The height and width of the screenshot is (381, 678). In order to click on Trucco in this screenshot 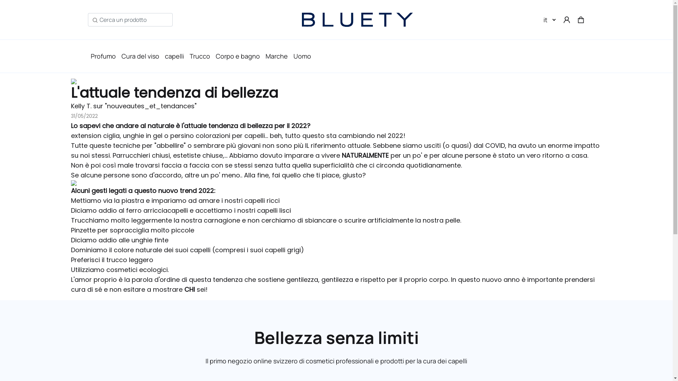, I will do `click(200, 56)`.